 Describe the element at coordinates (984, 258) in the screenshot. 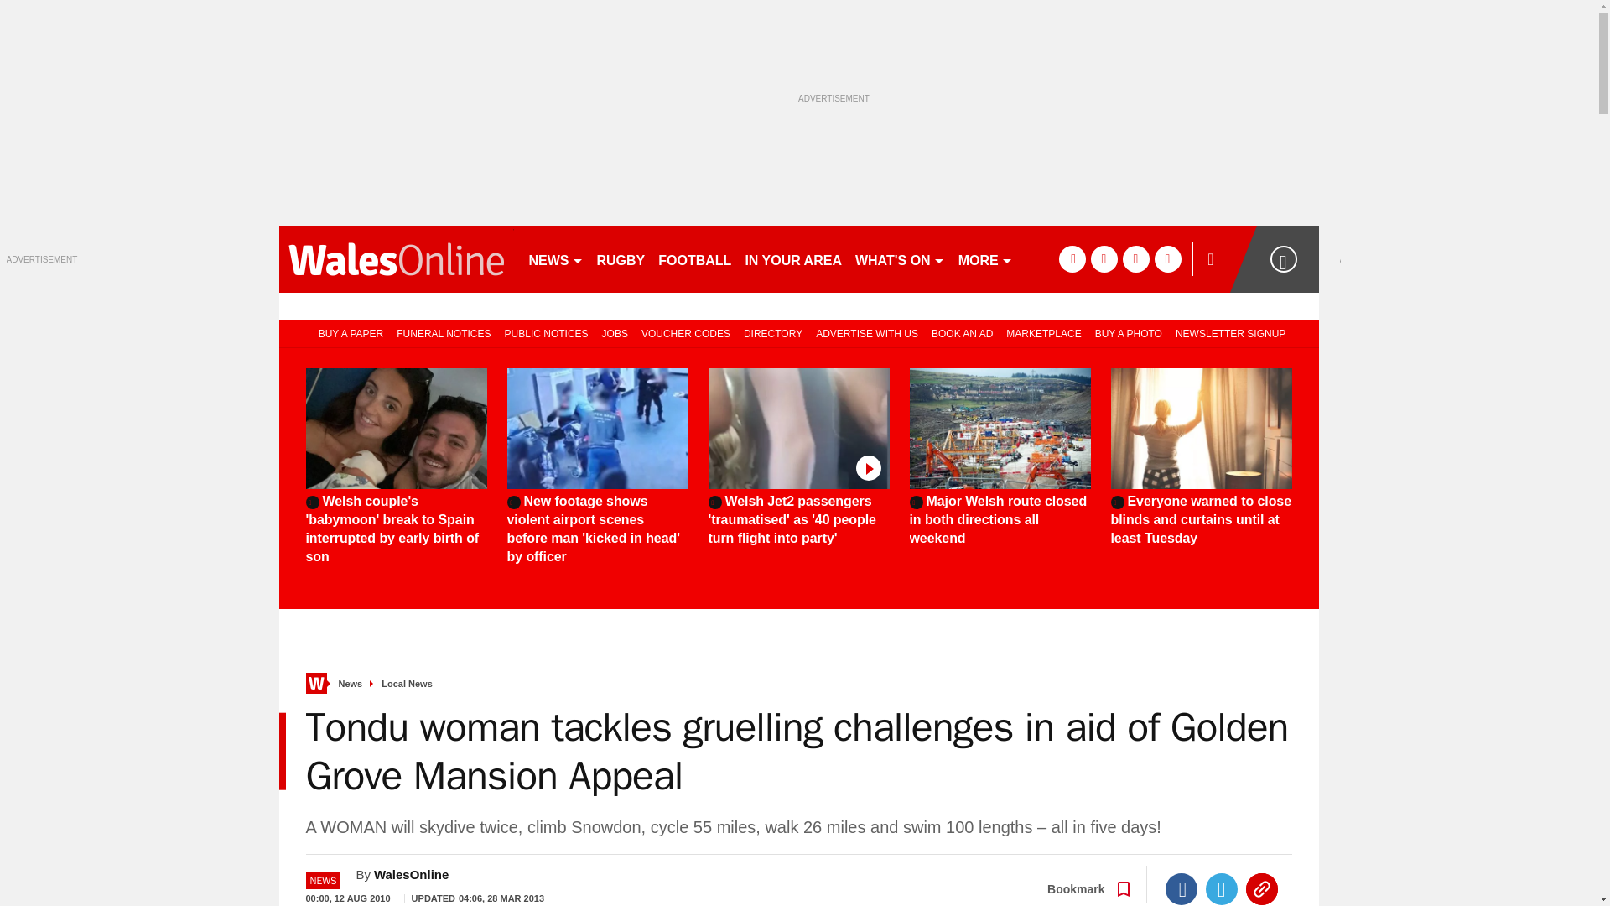

I see `MORE` at that location.